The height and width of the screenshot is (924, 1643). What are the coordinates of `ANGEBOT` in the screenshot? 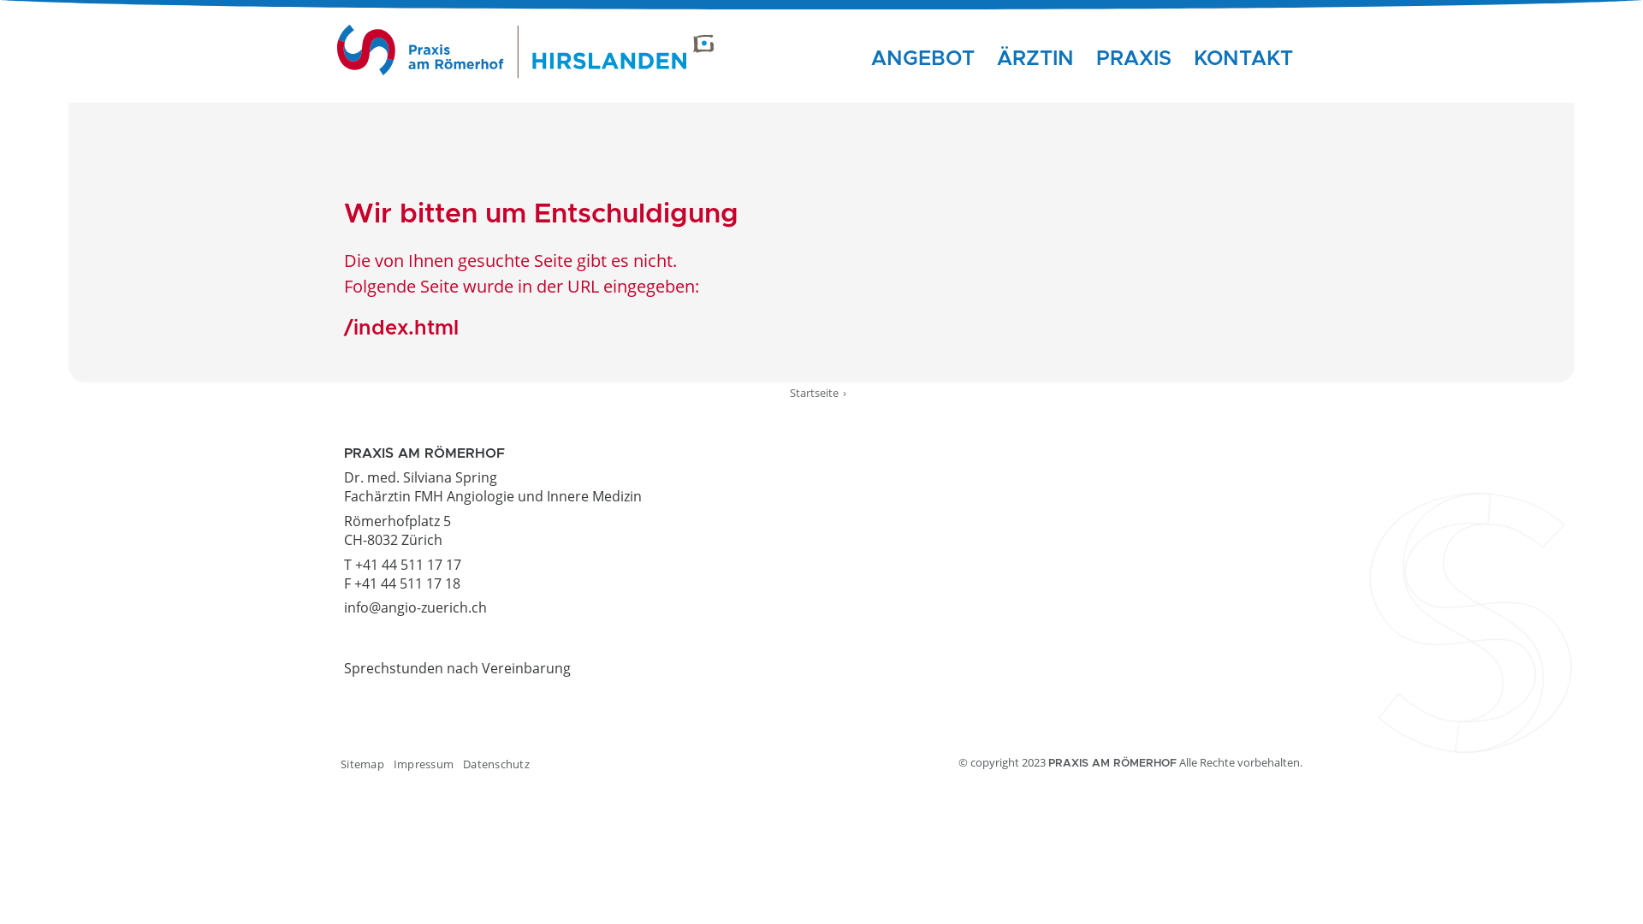 It's located at (924, 59).